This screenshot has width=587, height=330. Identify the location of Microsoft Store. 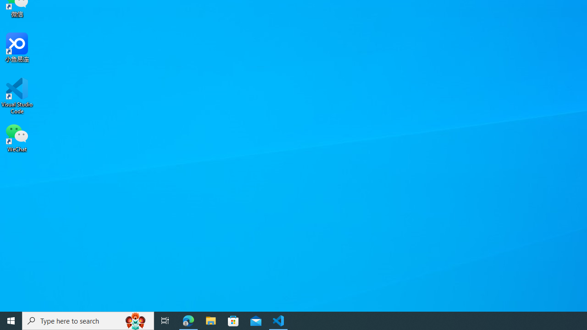
(233, 321).